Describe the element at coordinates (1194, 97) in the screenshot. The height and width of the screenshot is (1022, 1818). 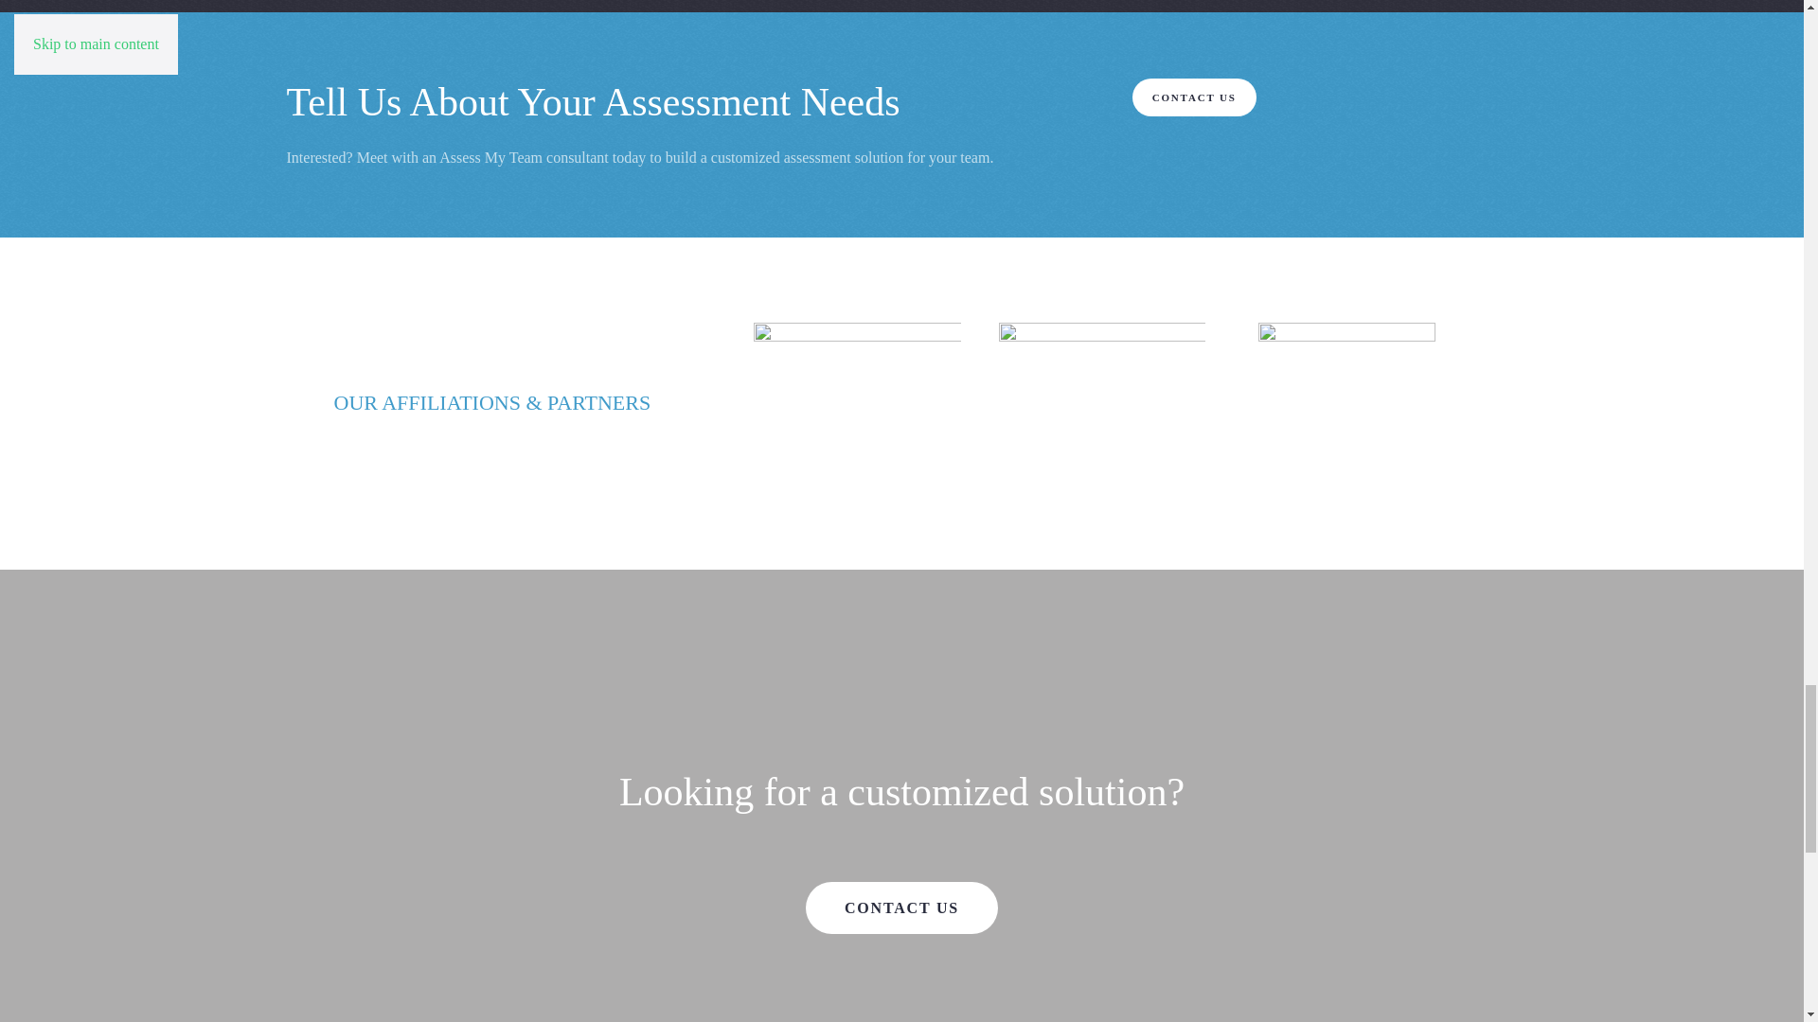
I see `CONTACT US` at that location.